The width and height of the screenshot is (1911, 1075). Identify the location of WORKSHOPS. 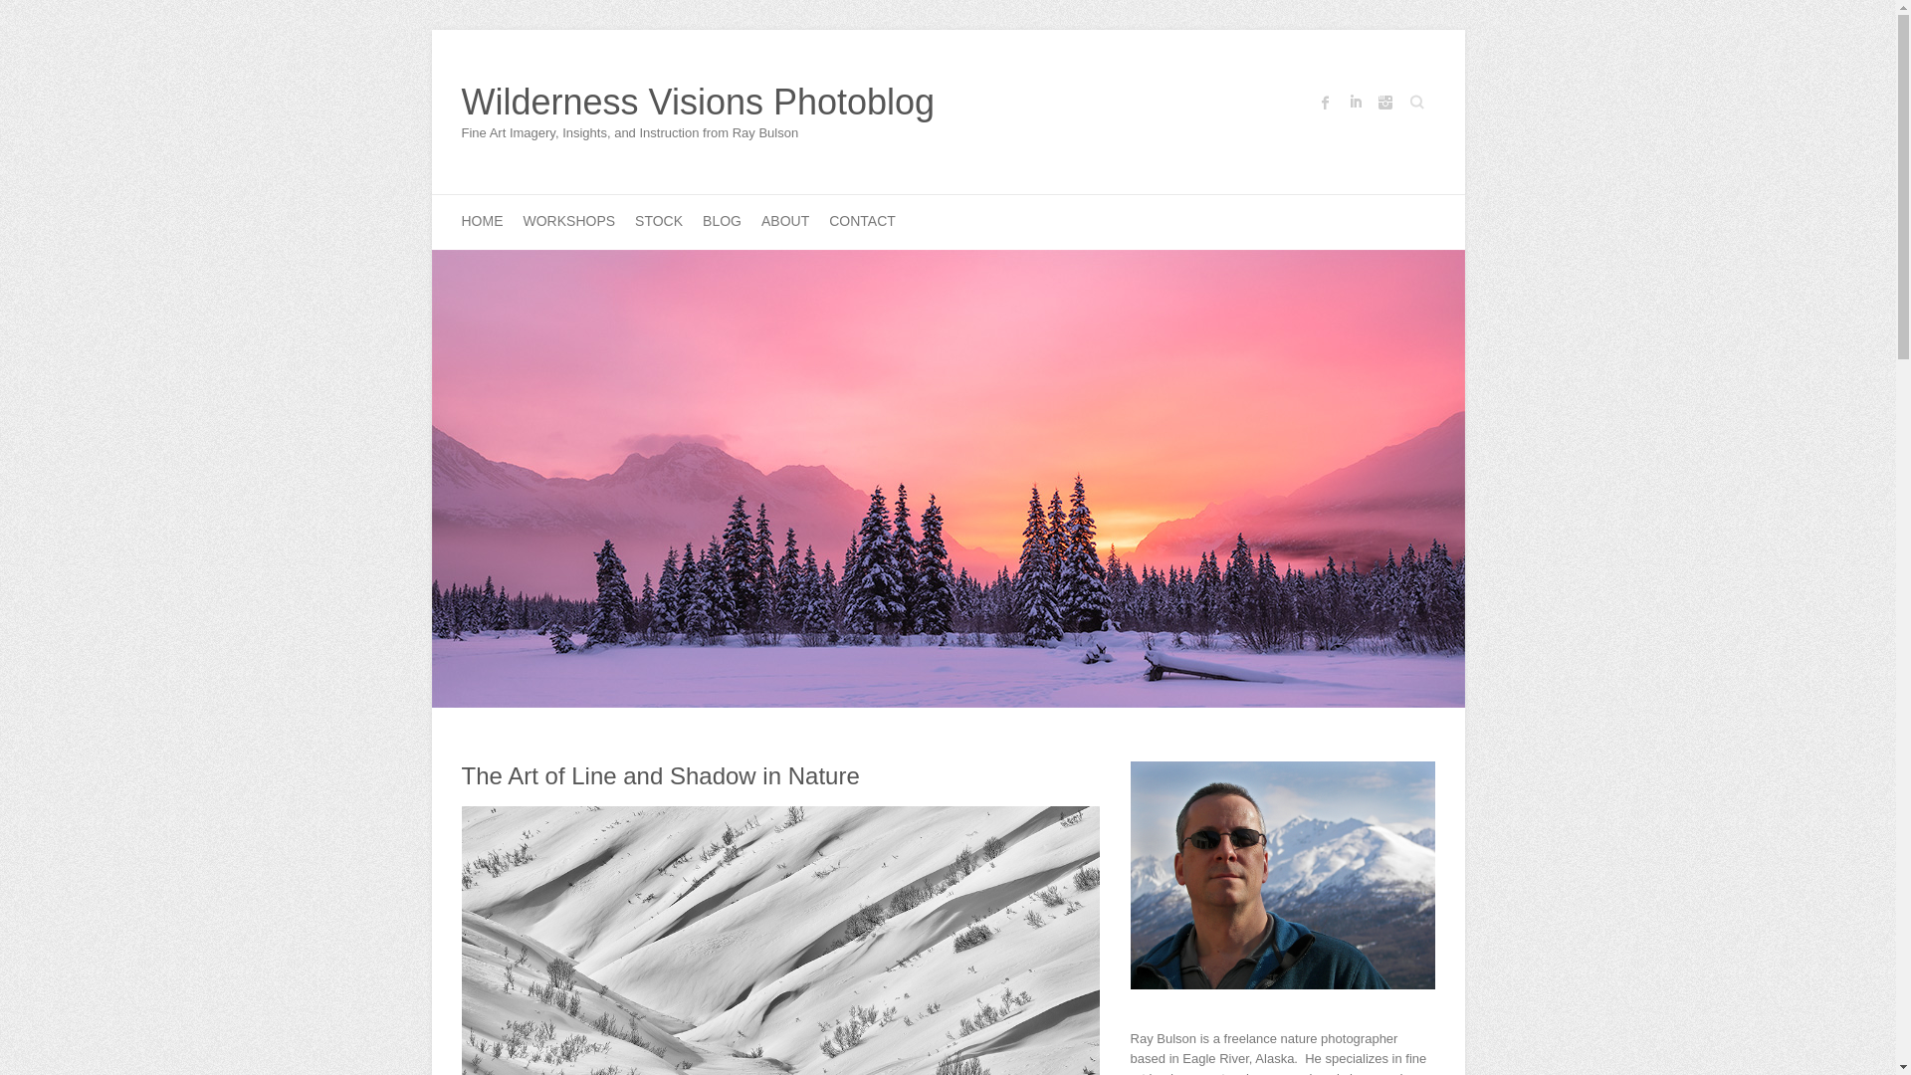
(569, 221).